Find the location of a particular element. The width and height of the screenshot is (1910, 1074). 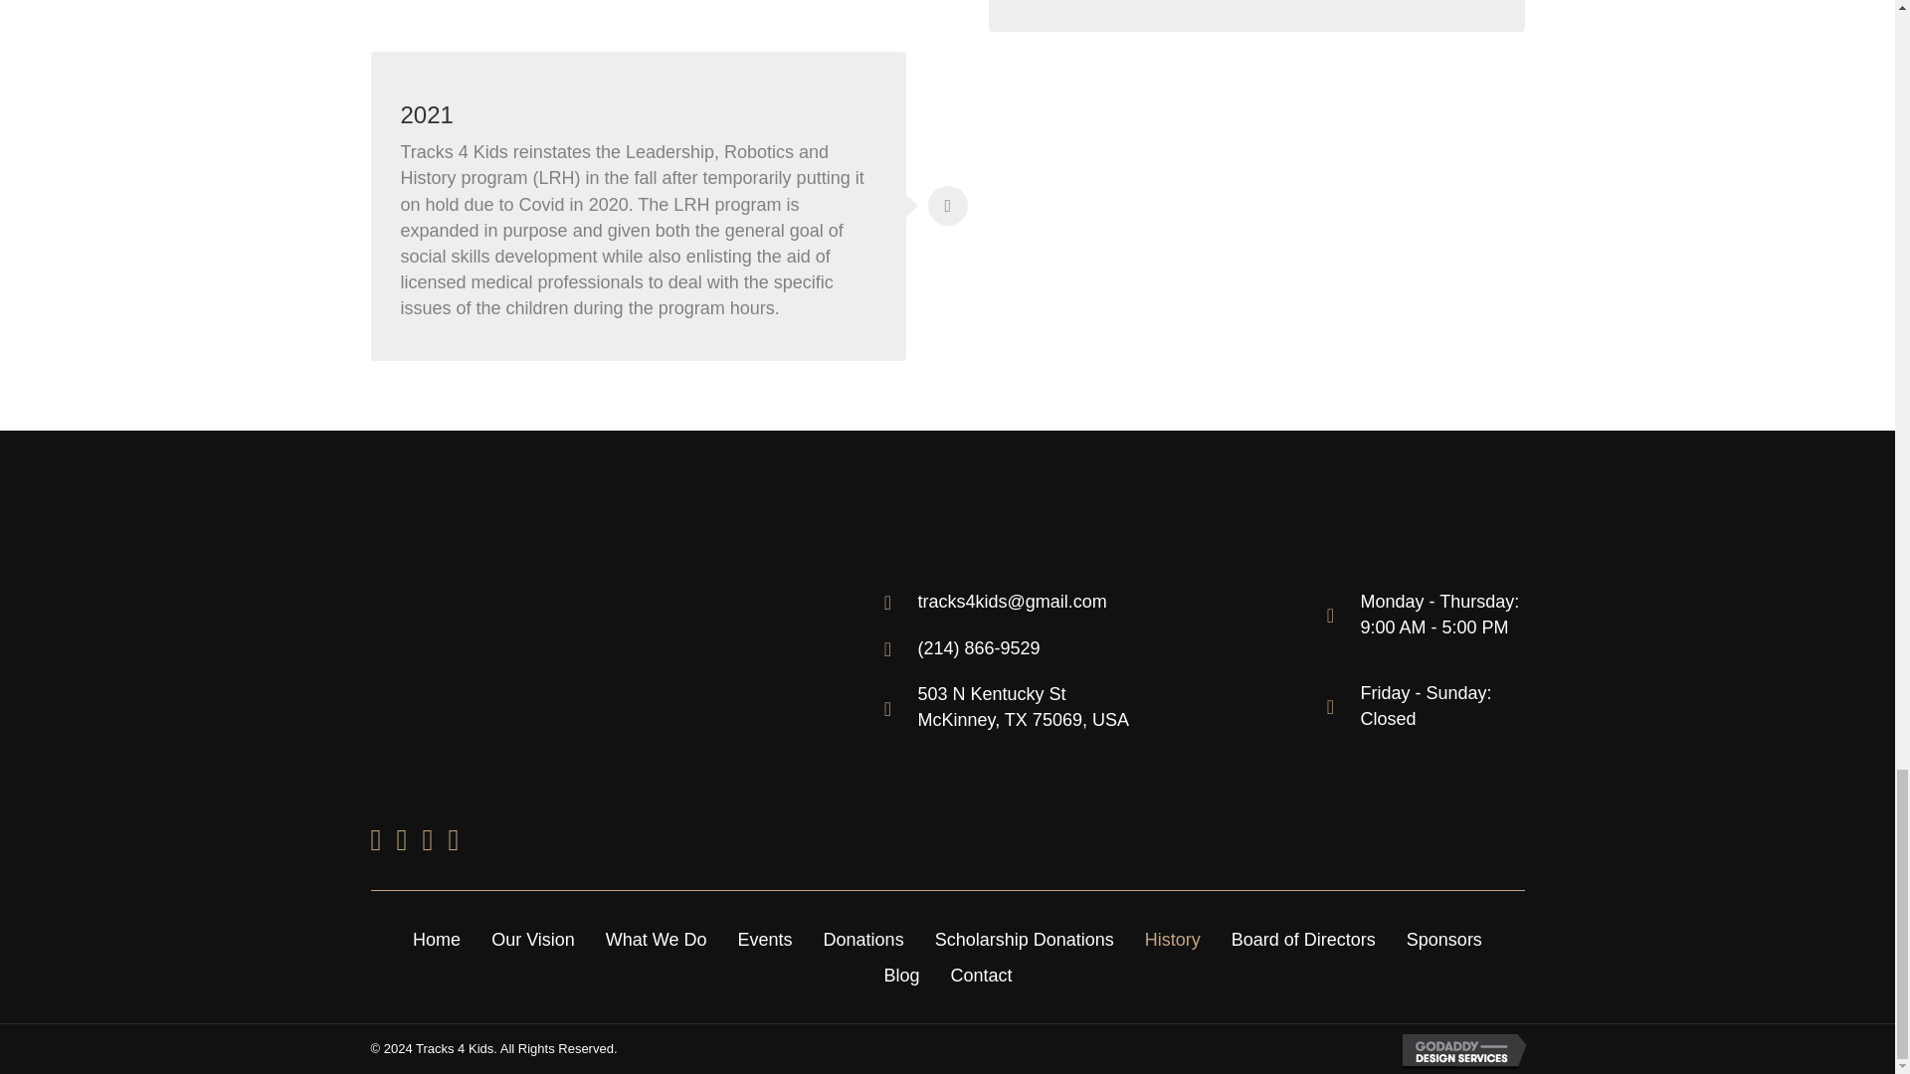

Events is located at coordinates (766, 939).